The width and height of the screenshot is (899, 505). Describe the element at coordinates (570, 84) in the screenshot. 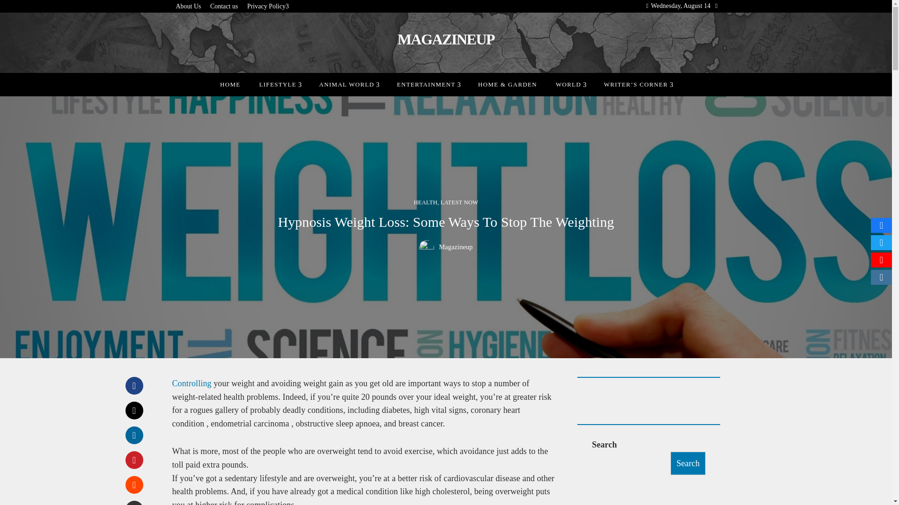

I see `WORLD` at that location.